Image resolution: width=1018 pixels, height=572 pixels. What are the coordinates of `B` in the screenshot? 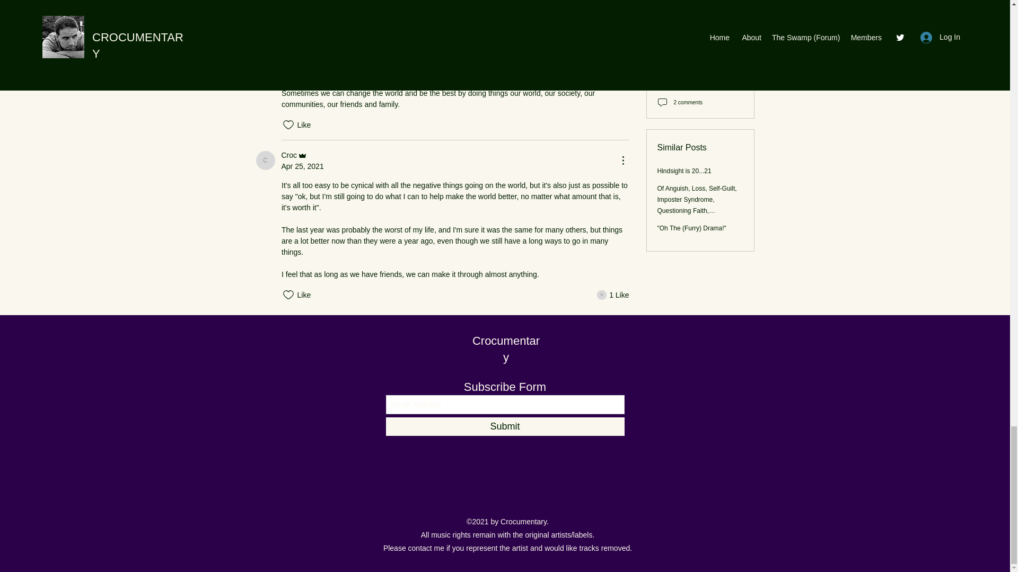 It's located at (506, 348).